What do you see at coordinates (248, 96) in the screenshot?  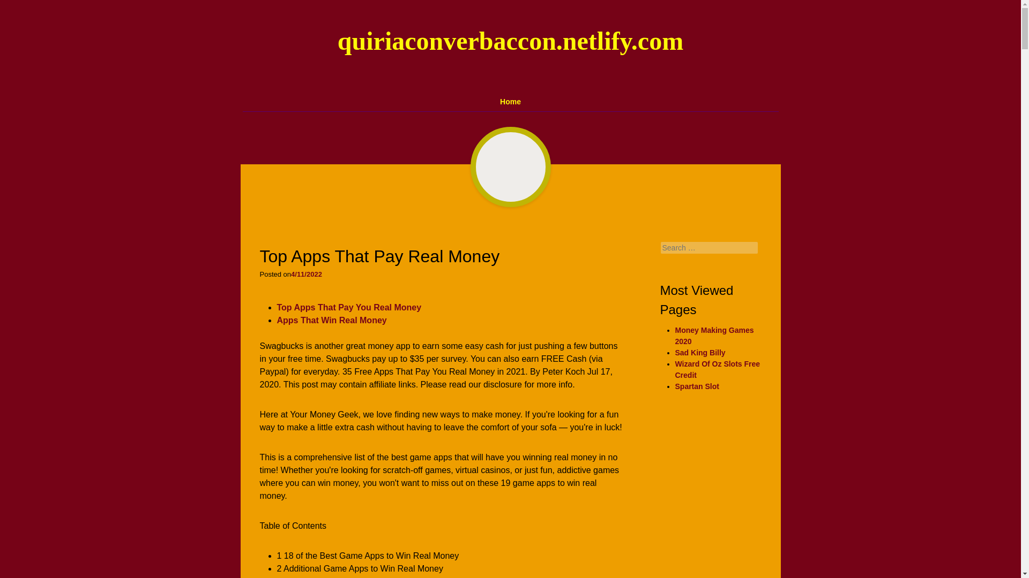 I see `Skip to content` at bounding box center [248, 96].